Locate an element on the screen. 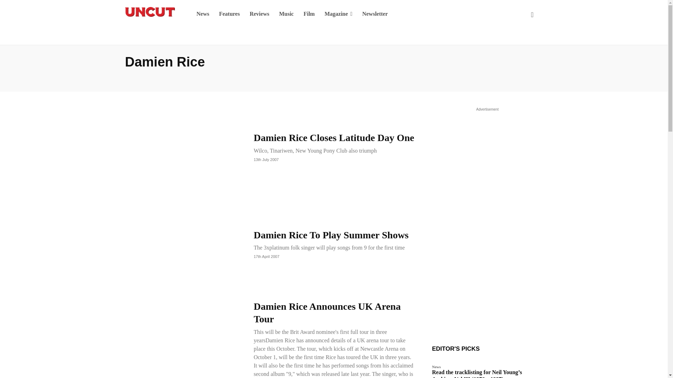  Damien Rice Announces UK Arena Tour is located at coordinates (183, 339).